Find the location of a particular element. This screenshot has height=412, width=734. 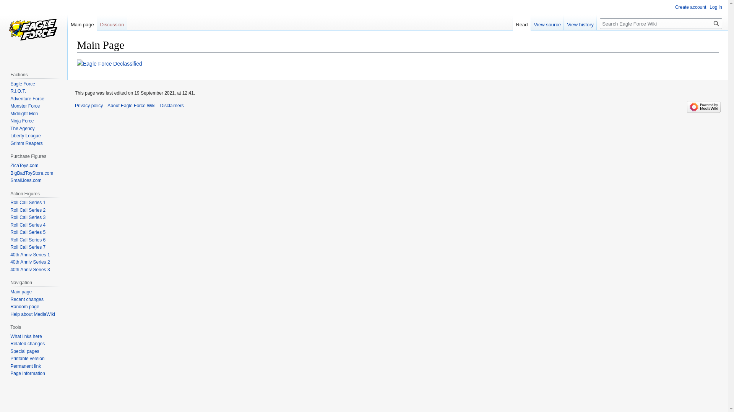

Page information is located at coordinates (28, 373).